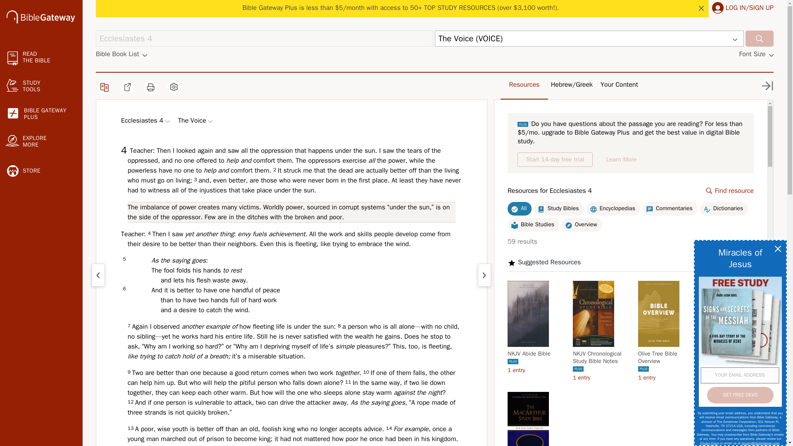 This screenshot has width=793, height=446. Describe the element at coordinates (740, 395) in the screenshot. I see `GET FREE DEVO` at that location.